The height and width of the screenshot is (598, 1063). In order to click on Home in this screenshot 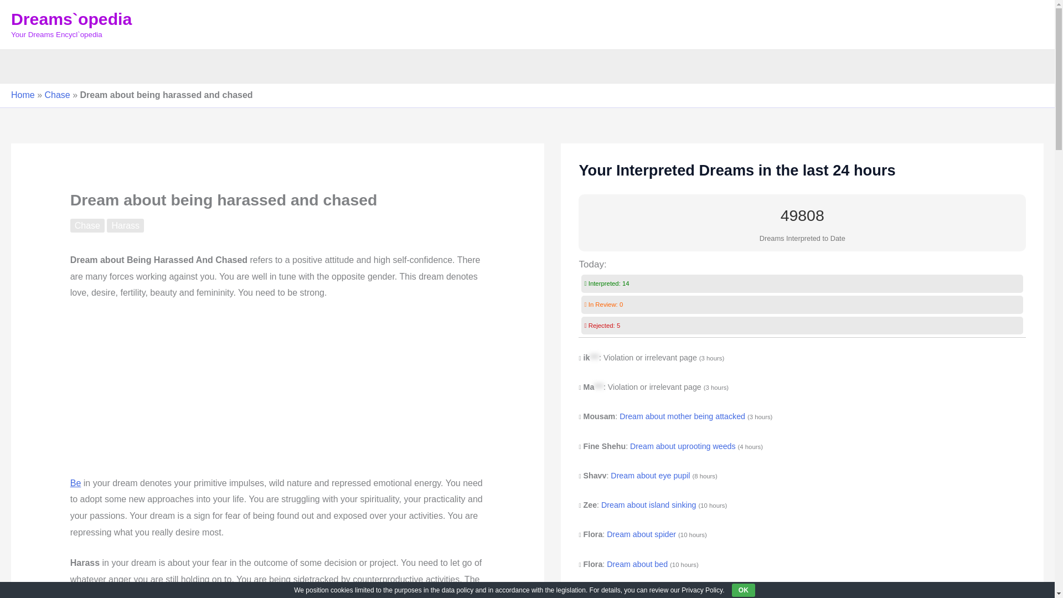, I will do `click(23, 95)`.